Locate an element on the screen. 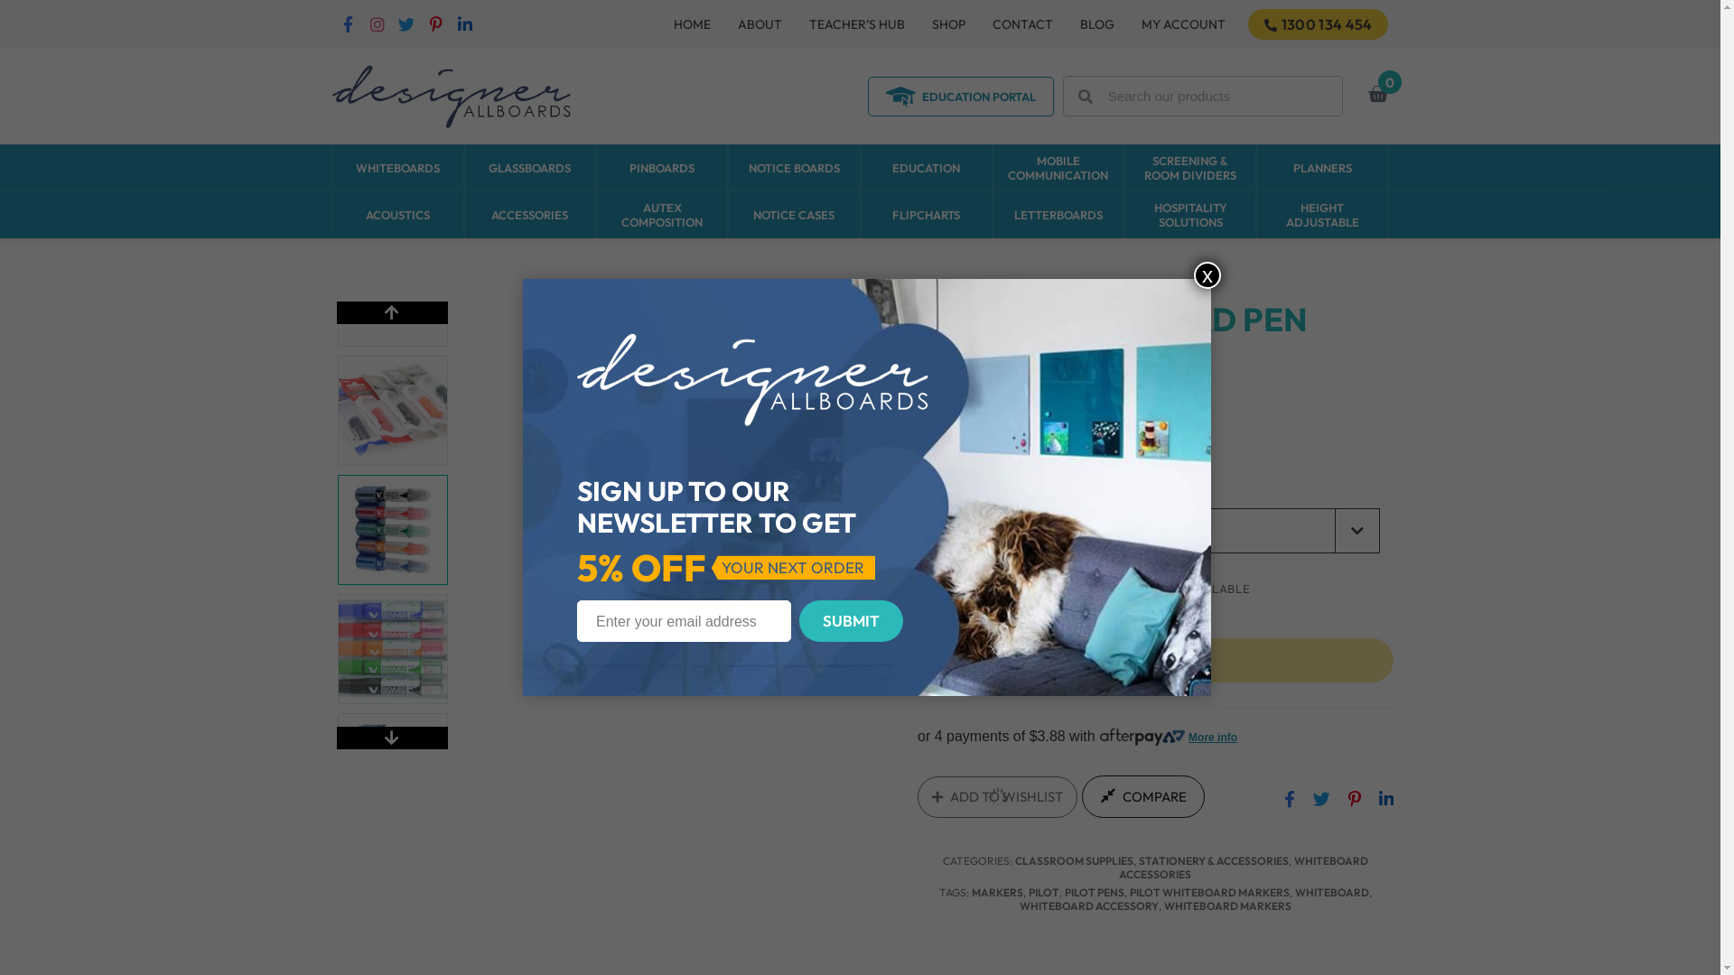  HEIGHT ADJUSTABLE is located at coordinates (1322, 215).